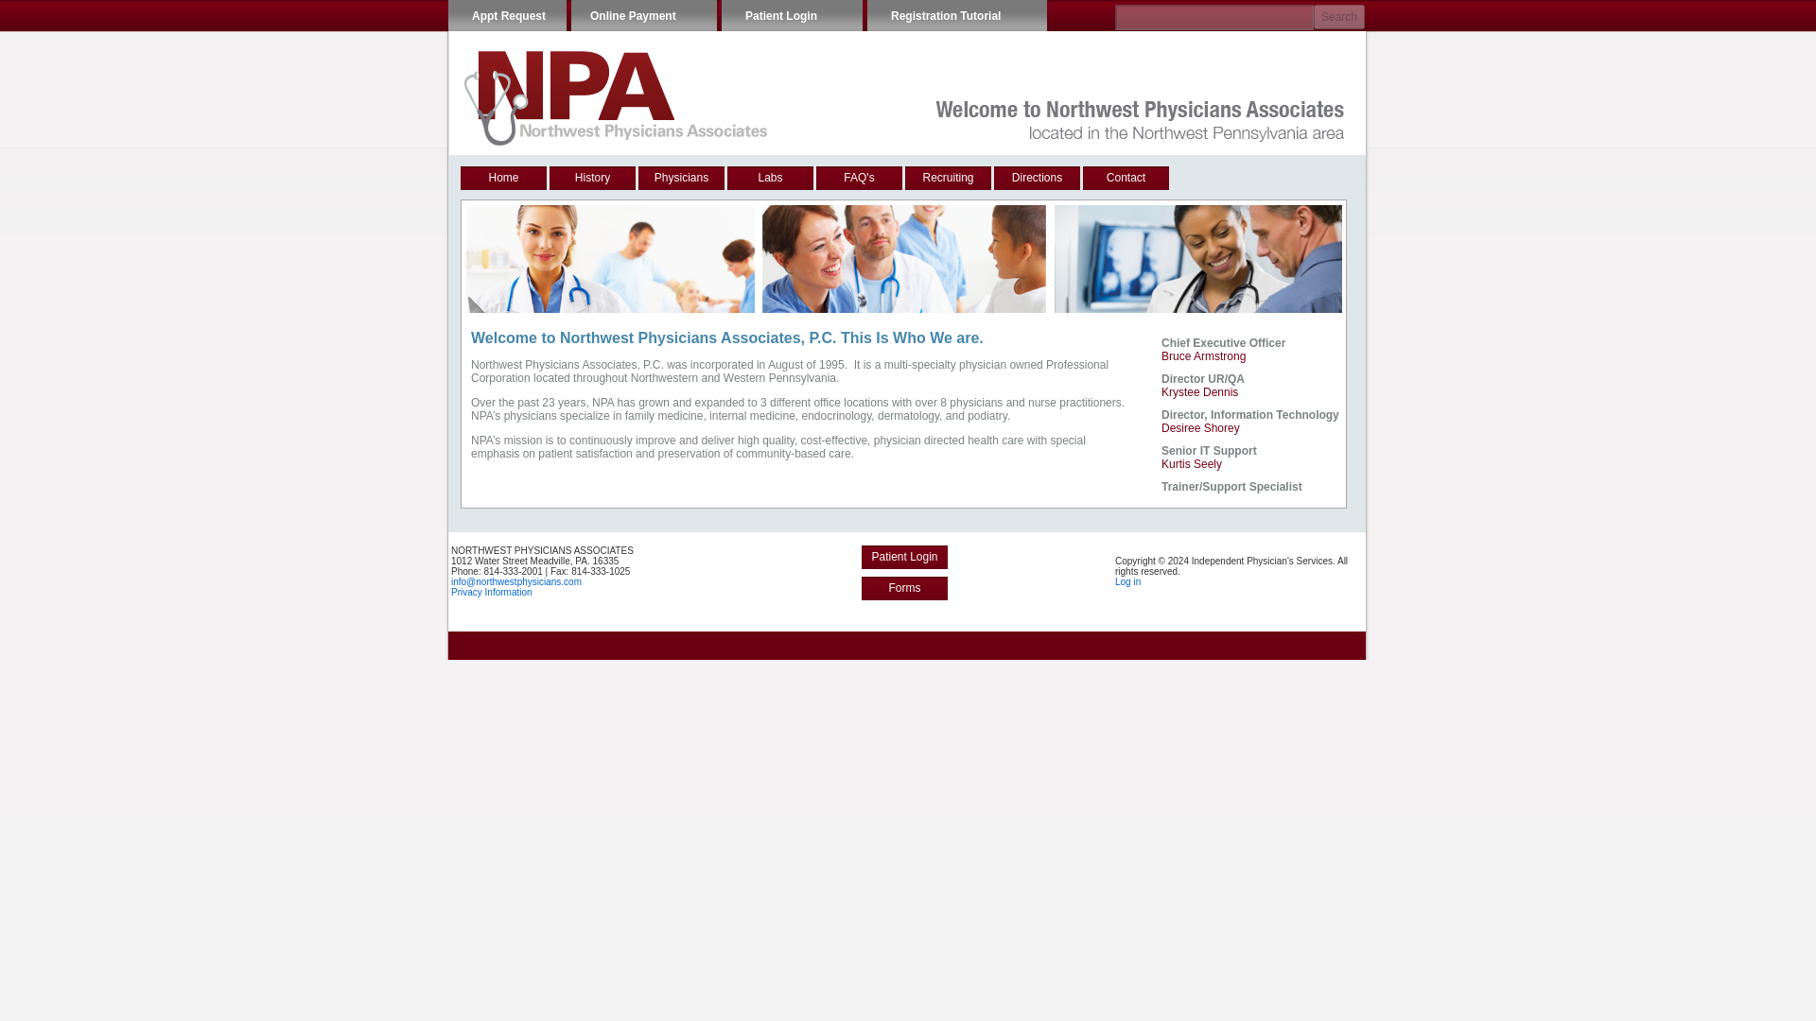 This screenshot has height=1021, width=1816. Describe the element at coordinates (1339, 17) in the screenshot. I see `Search` at that location.